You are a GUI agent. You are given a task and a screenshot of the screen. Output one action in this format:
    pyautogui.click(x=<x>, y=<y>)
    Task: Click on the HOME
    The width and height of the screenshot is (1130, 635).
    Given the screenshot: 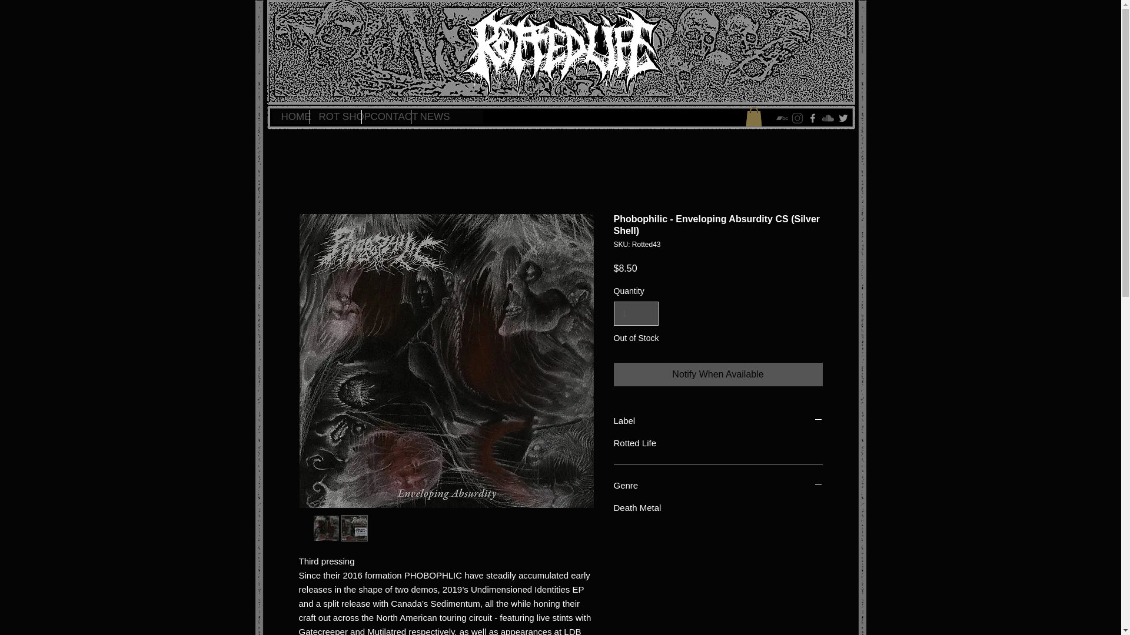 What is the action you would take?
    pyautogui.click(x=290, y=116)
    